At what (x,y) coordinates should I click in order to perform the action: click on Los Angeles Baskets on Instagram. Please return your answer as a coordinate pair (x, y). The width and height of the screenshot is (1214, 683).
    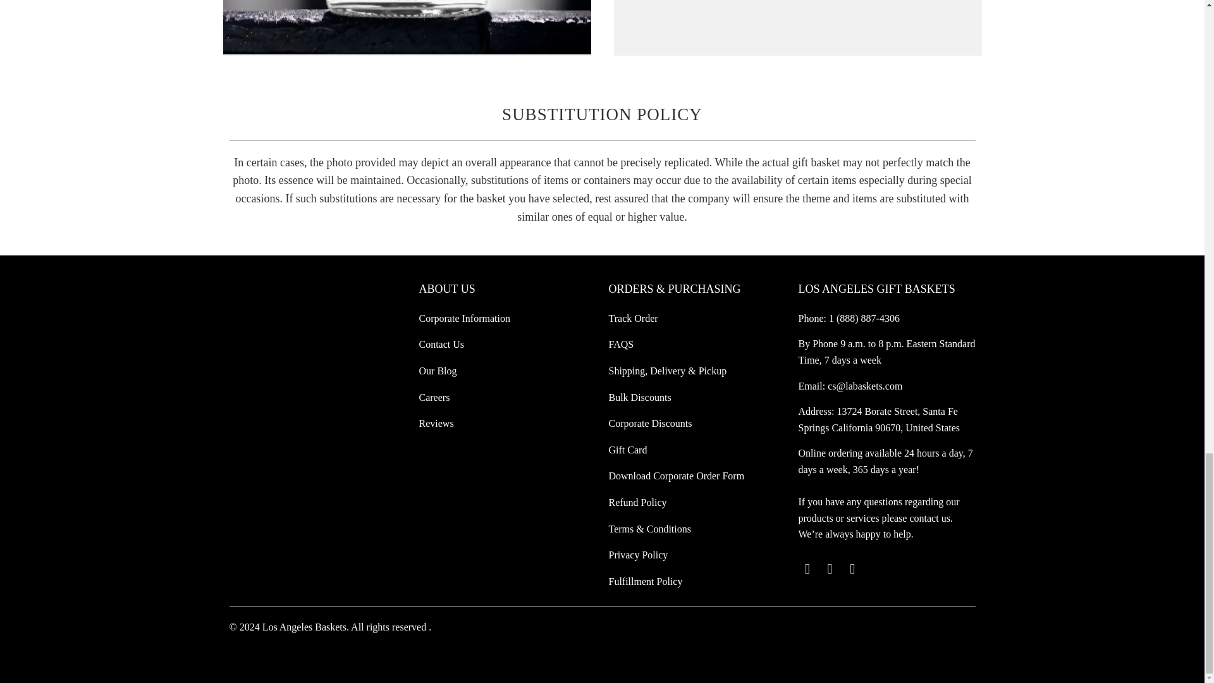
    Looking at the image, I should click on (852, 569).